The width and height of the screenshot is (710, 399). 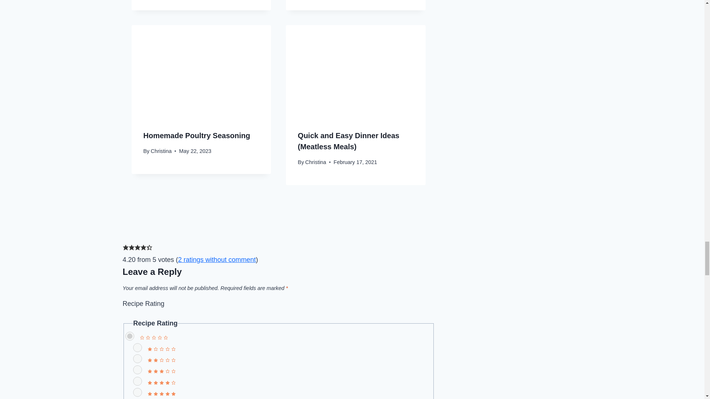 I want to click on 5, so click(x=138, y=392).